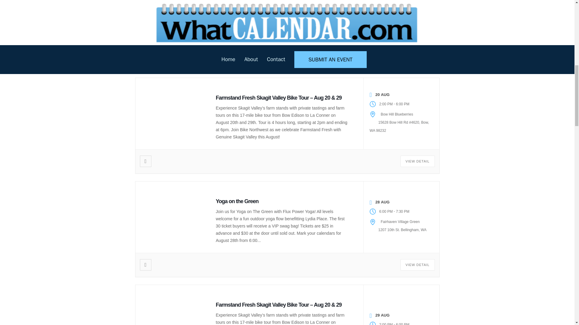 Image resolution: width=579 pixels, height=325 pixels. What do you see at coordinates (417, 265) in the screenshot?
I see `VIEW DETAIL` at bounding box center [417, 265].